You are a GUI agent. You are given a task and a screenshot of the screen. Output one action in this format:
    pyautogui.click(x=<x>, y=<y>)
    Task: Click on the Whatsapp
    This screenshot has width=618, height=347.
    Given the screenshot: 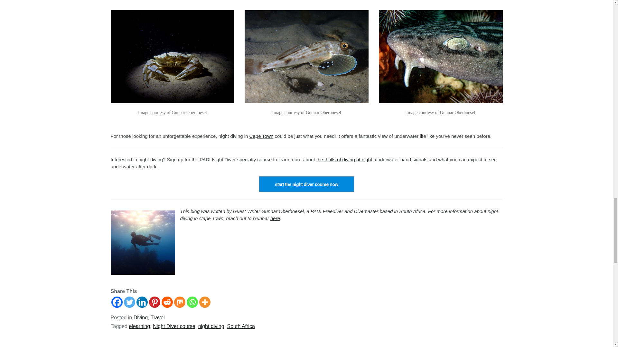 What is the action you would take?
    pyautogui.click(x=192, y=302)
    